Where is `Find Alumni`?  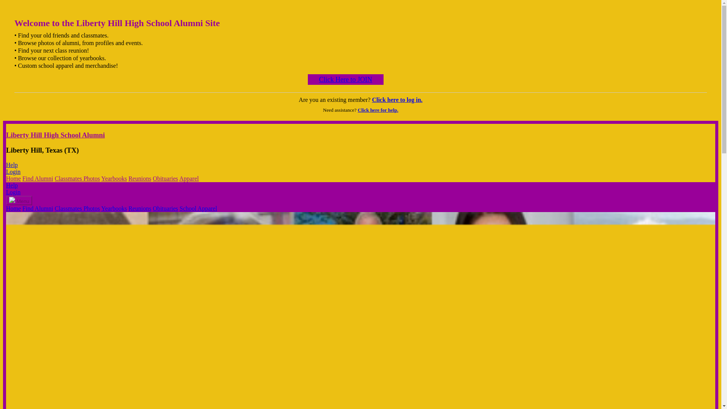 Find Alumni is located at coordinates (38, 208).